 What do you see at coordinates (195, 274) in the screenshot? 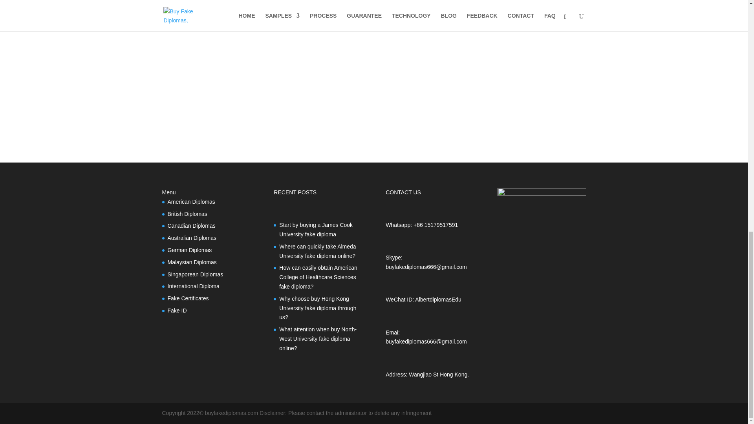
I see `Singaporean Diplomas` at bounding box center [195, 274].